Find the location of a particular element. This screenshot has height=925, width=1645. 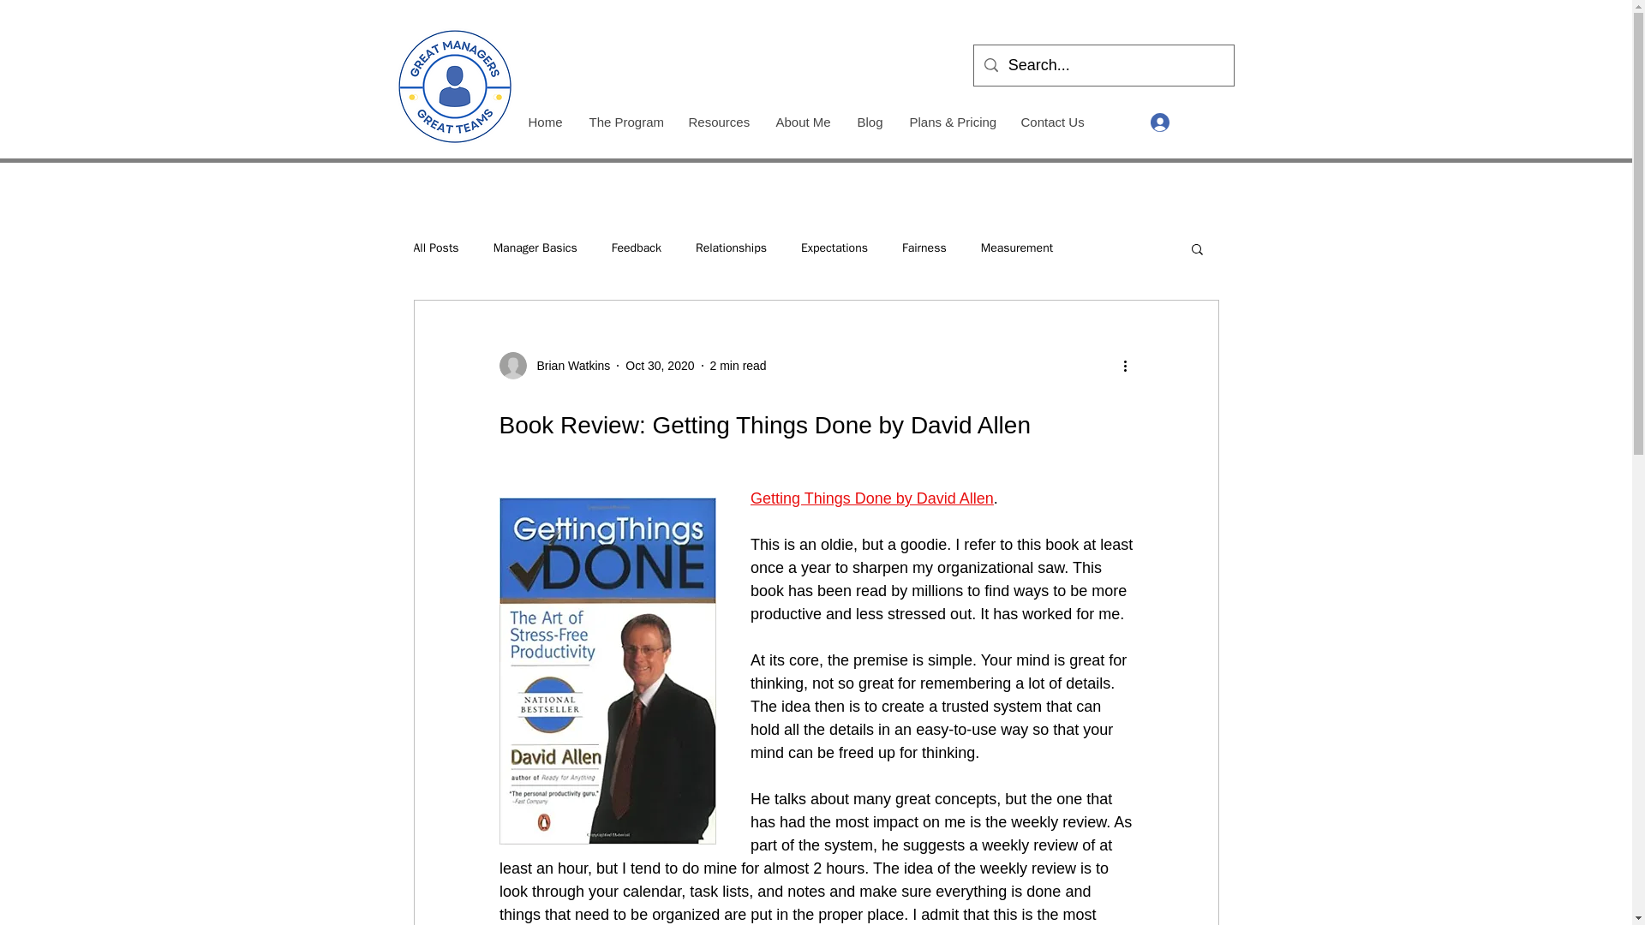

Brian Watkins is located at coordinates (553, 365).